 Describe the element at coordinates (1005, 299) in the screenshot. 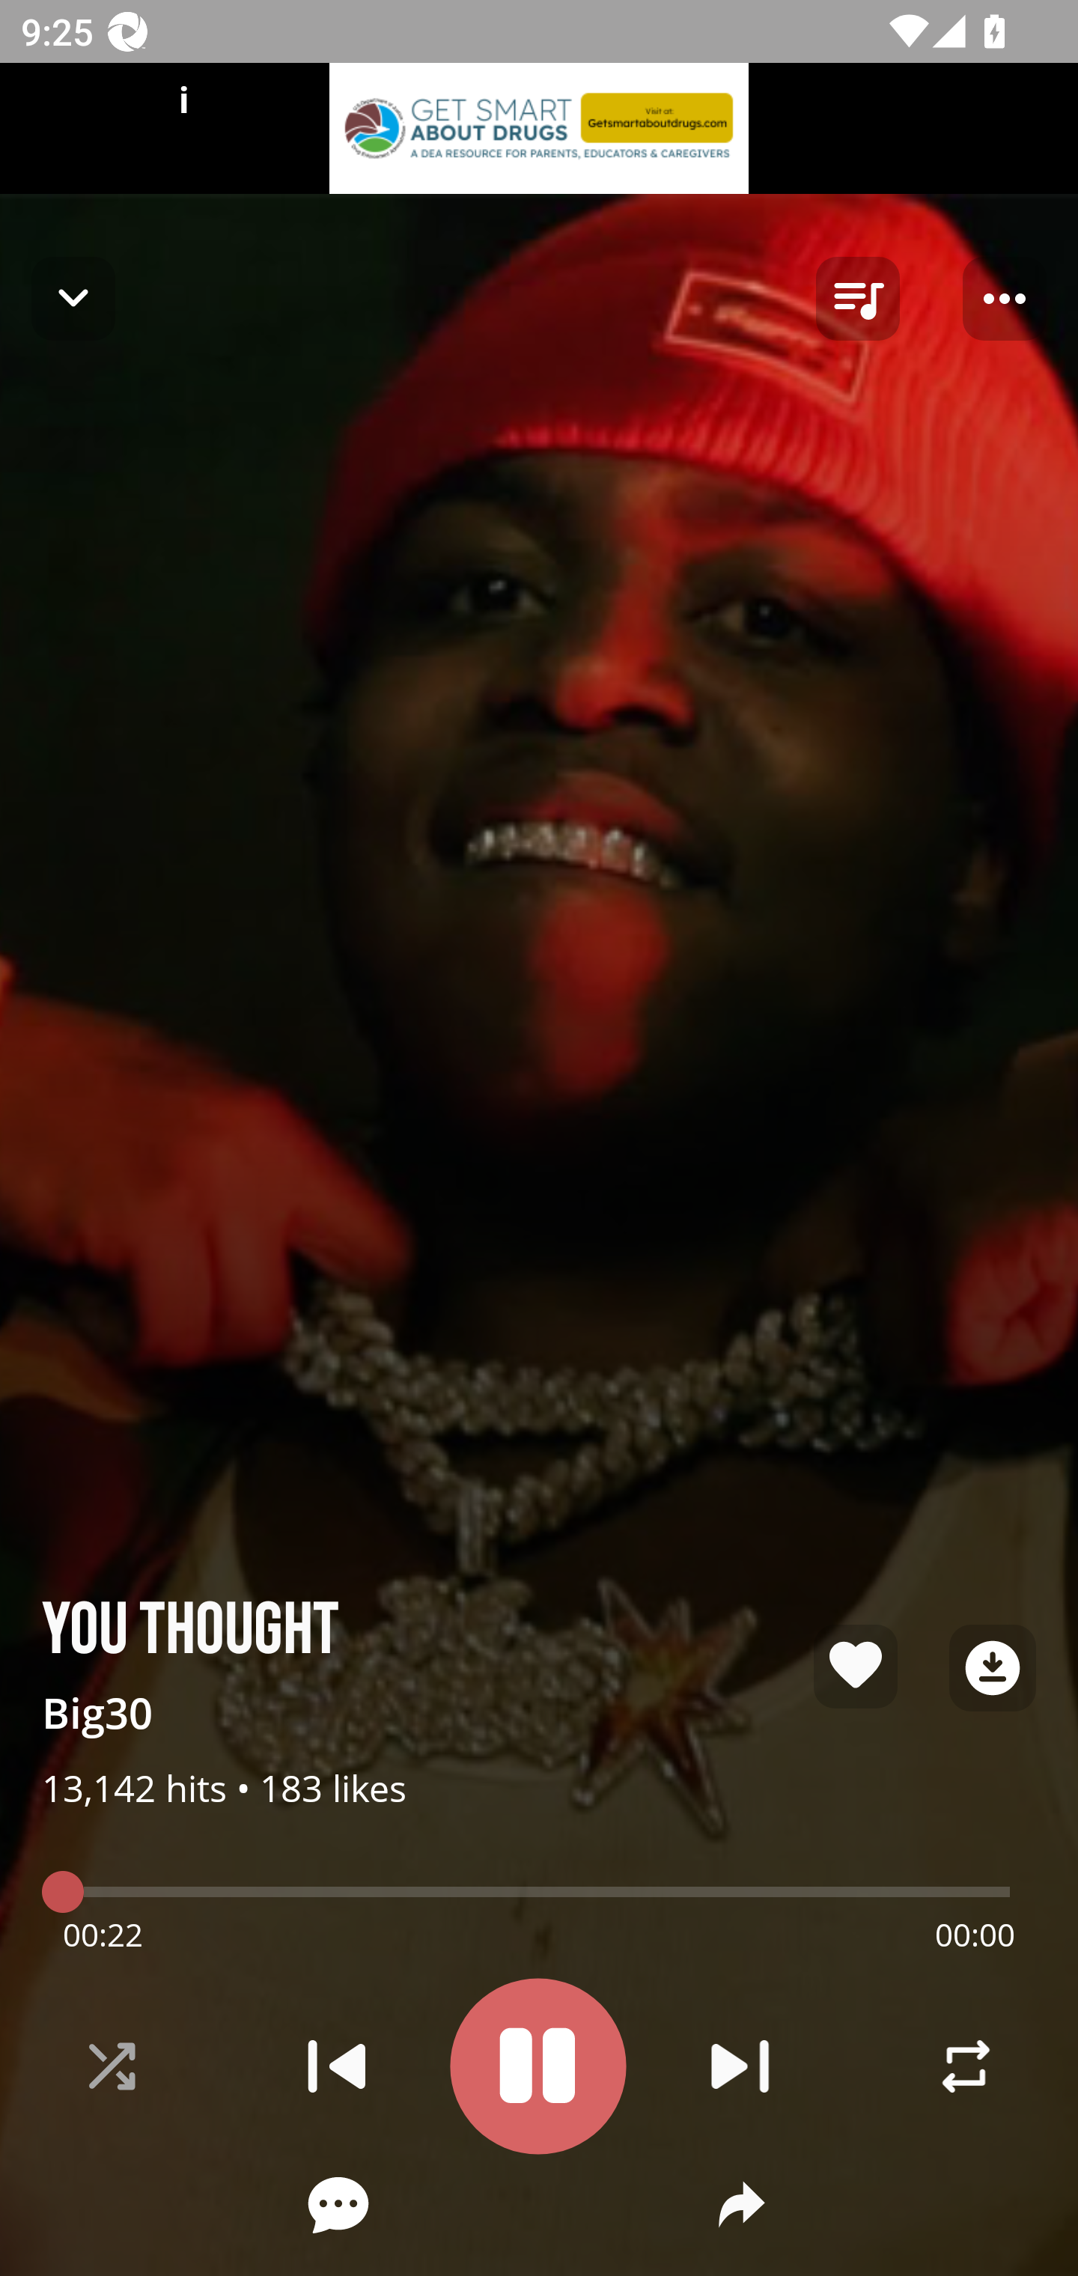

I see `Player options` at that location.